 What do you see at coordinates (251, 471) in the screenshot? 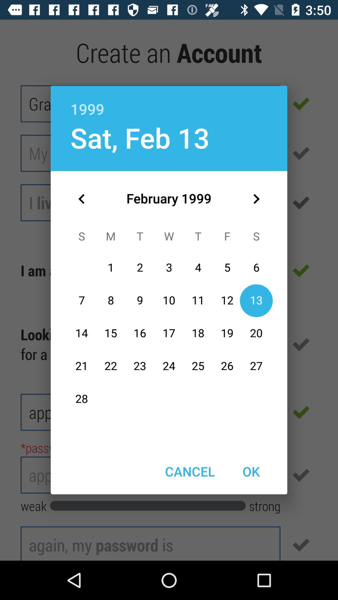
I see `open the ok` at bounding box center [251, 471].